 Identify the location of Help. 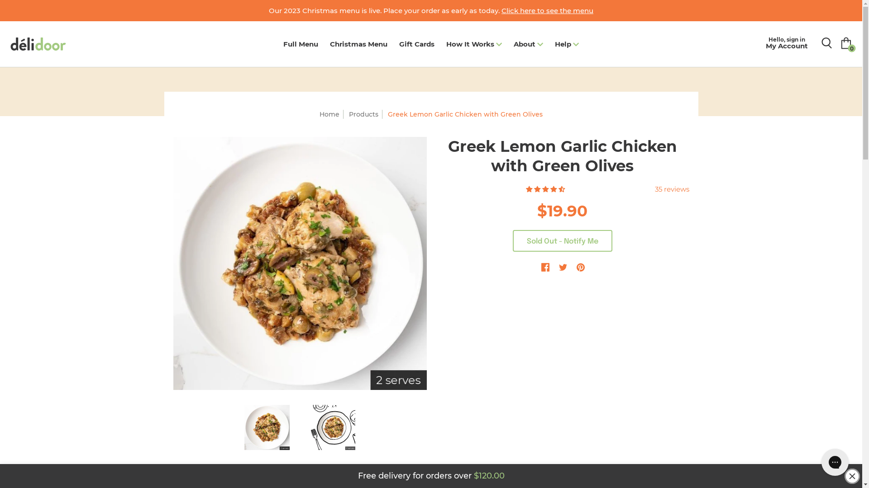
(567, 44).